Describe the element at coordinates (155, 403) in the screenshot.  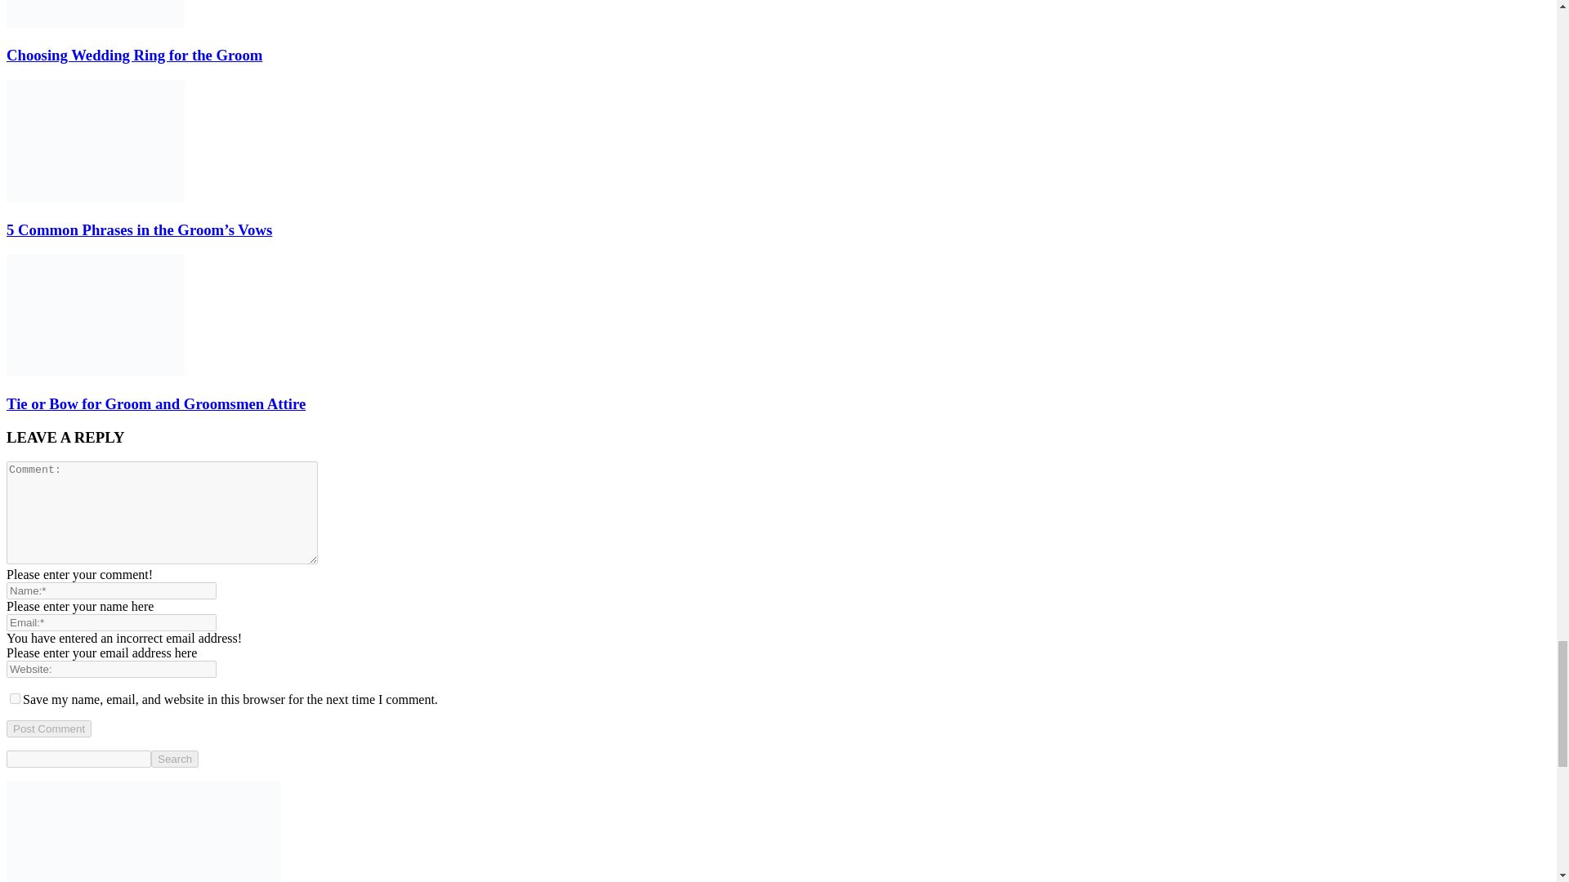
I see `Tie or Bow for Groom and Groomsmen Attire` at that location.